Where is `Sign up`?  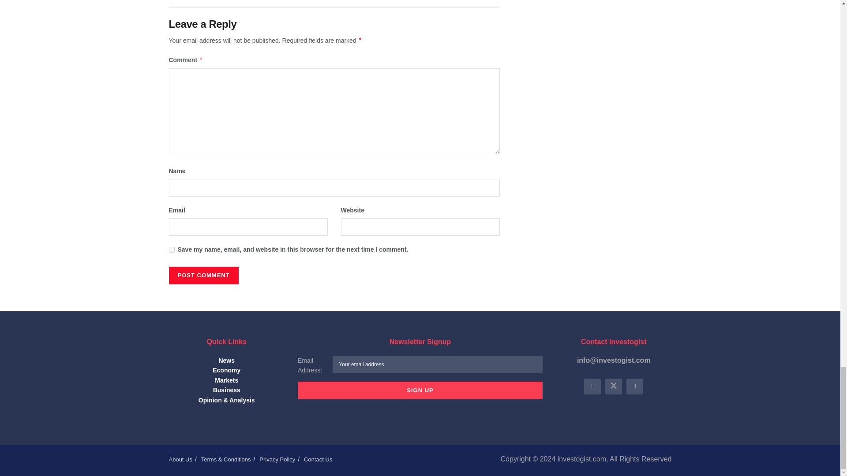 Sign up is located at coordinates (420, 390).